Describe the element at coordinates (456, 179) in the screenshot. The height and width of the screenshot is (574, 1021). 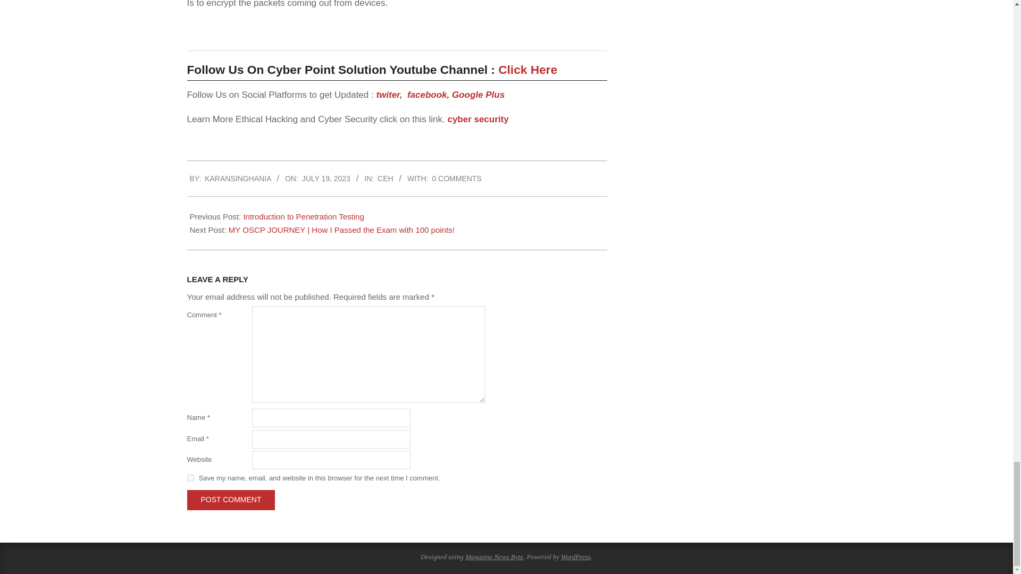
I see `0 COMMENTS` at that location.